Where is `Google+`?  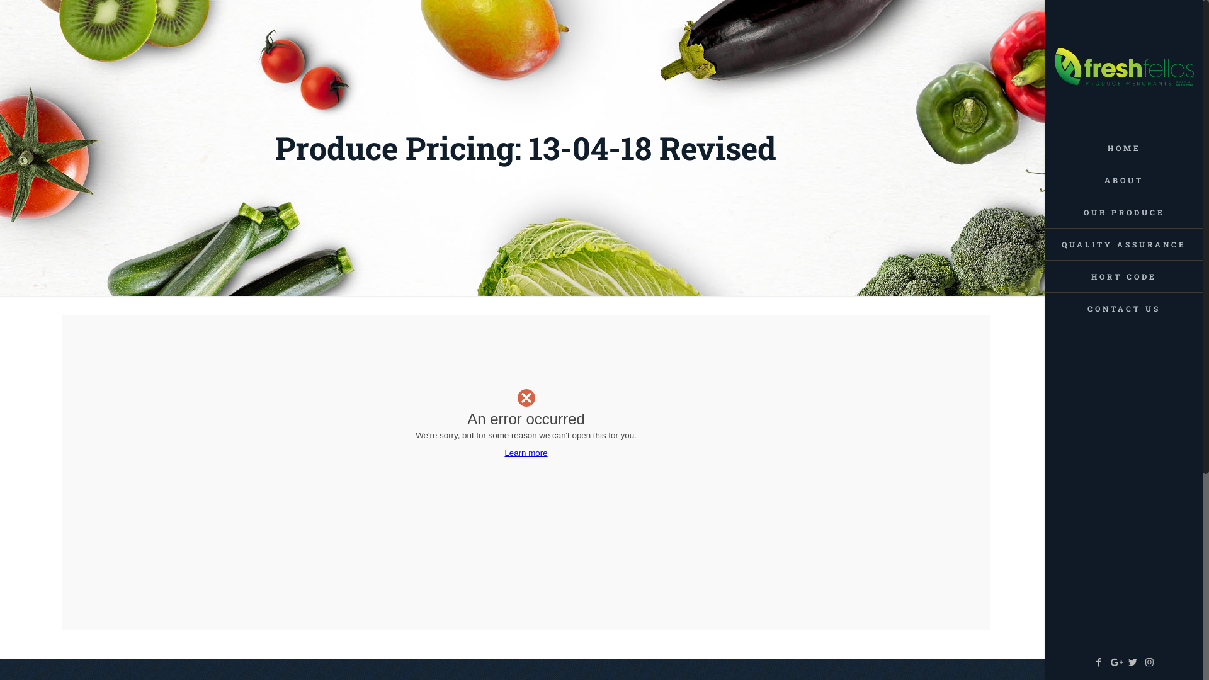
Google+ is located at coordinates (1116, 662).